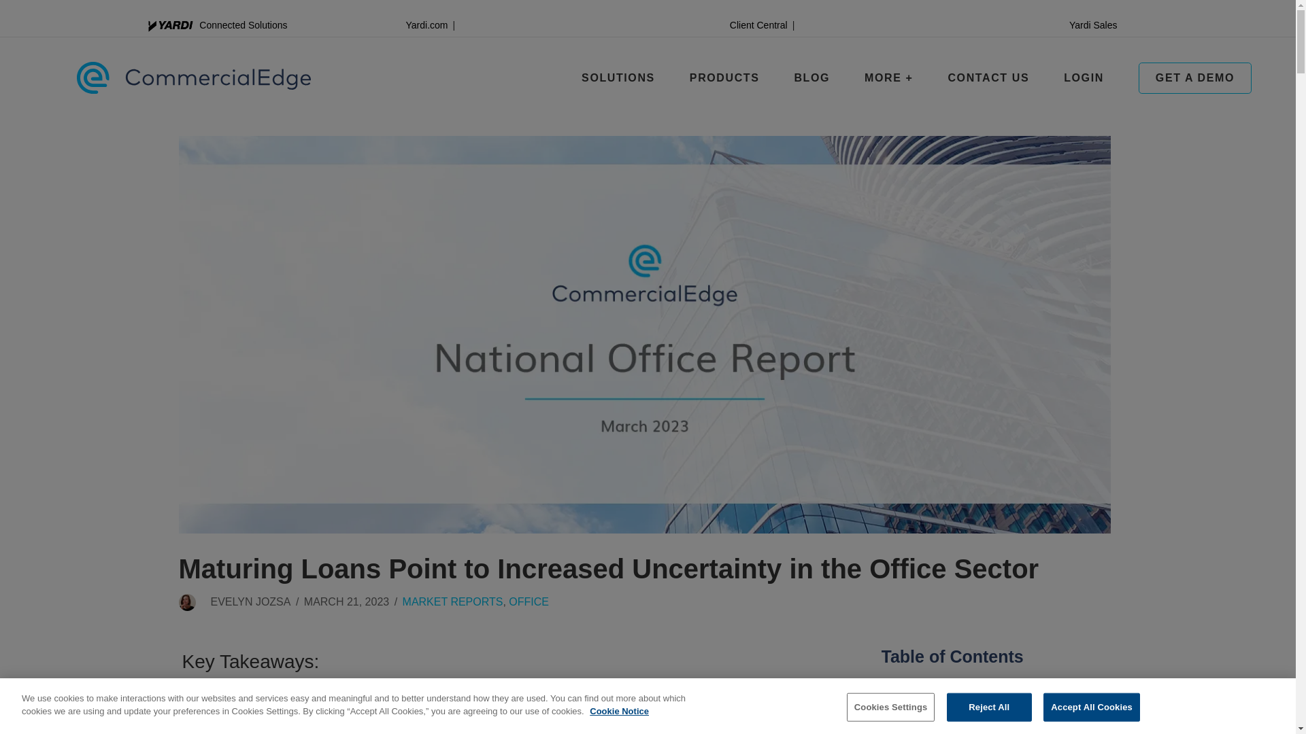 The image size is (1306, 734). What do you see at coordinates (988, 77) in the screenshot?
I see `PRODUCTS` at bounding box center [988, 77].